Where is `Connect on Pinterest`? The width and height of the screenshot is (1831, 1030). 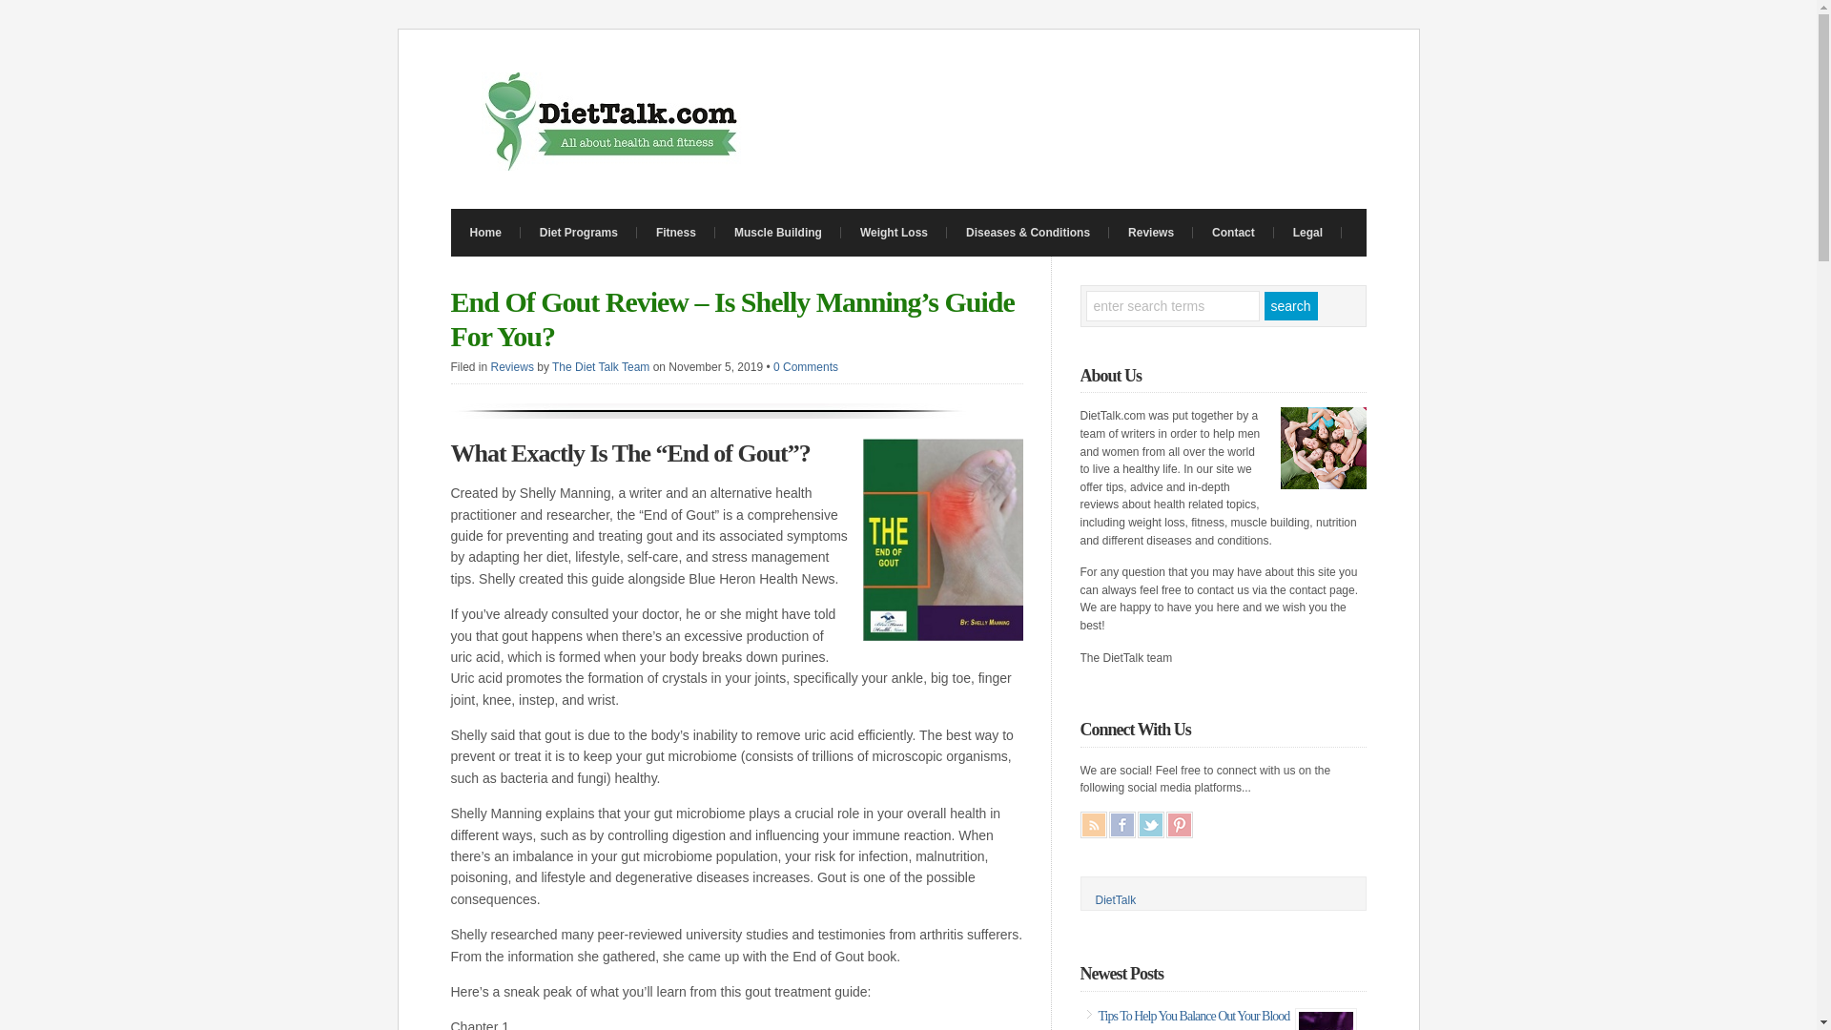
Connect on Pinterest is located at coordinates (1178, 825).